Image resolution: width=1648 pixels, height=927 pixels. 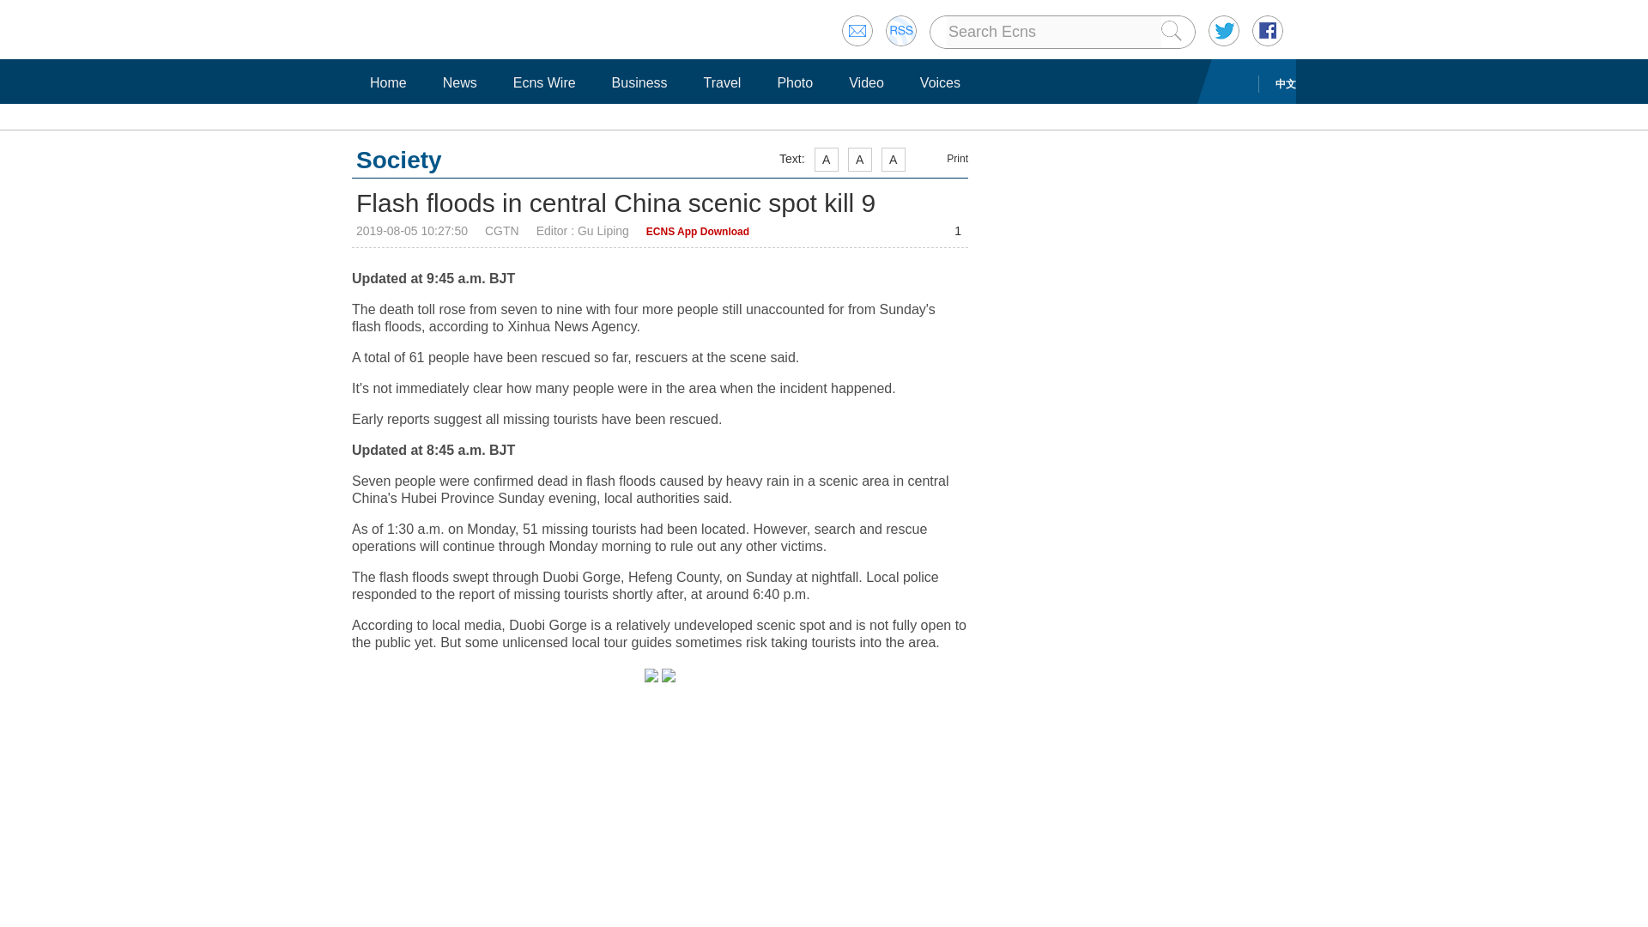 What do you see at coordinates (723, 82) in the screenshot?
I see `Travel` at bounding box center [723, 82].